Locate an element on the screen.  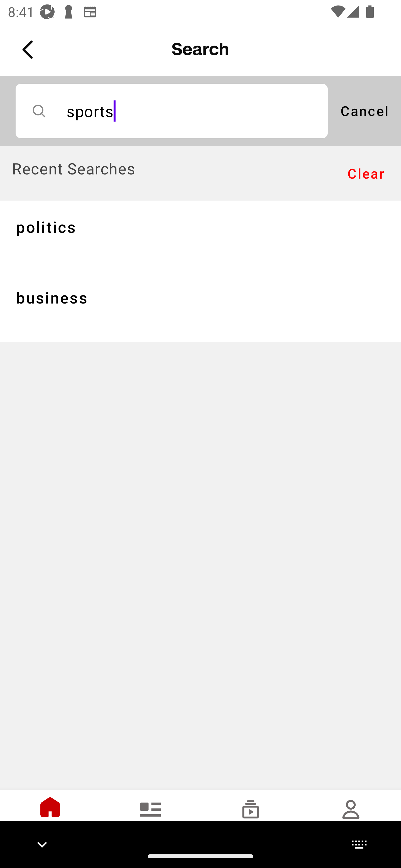
sports is located at coordinates (172, 111).